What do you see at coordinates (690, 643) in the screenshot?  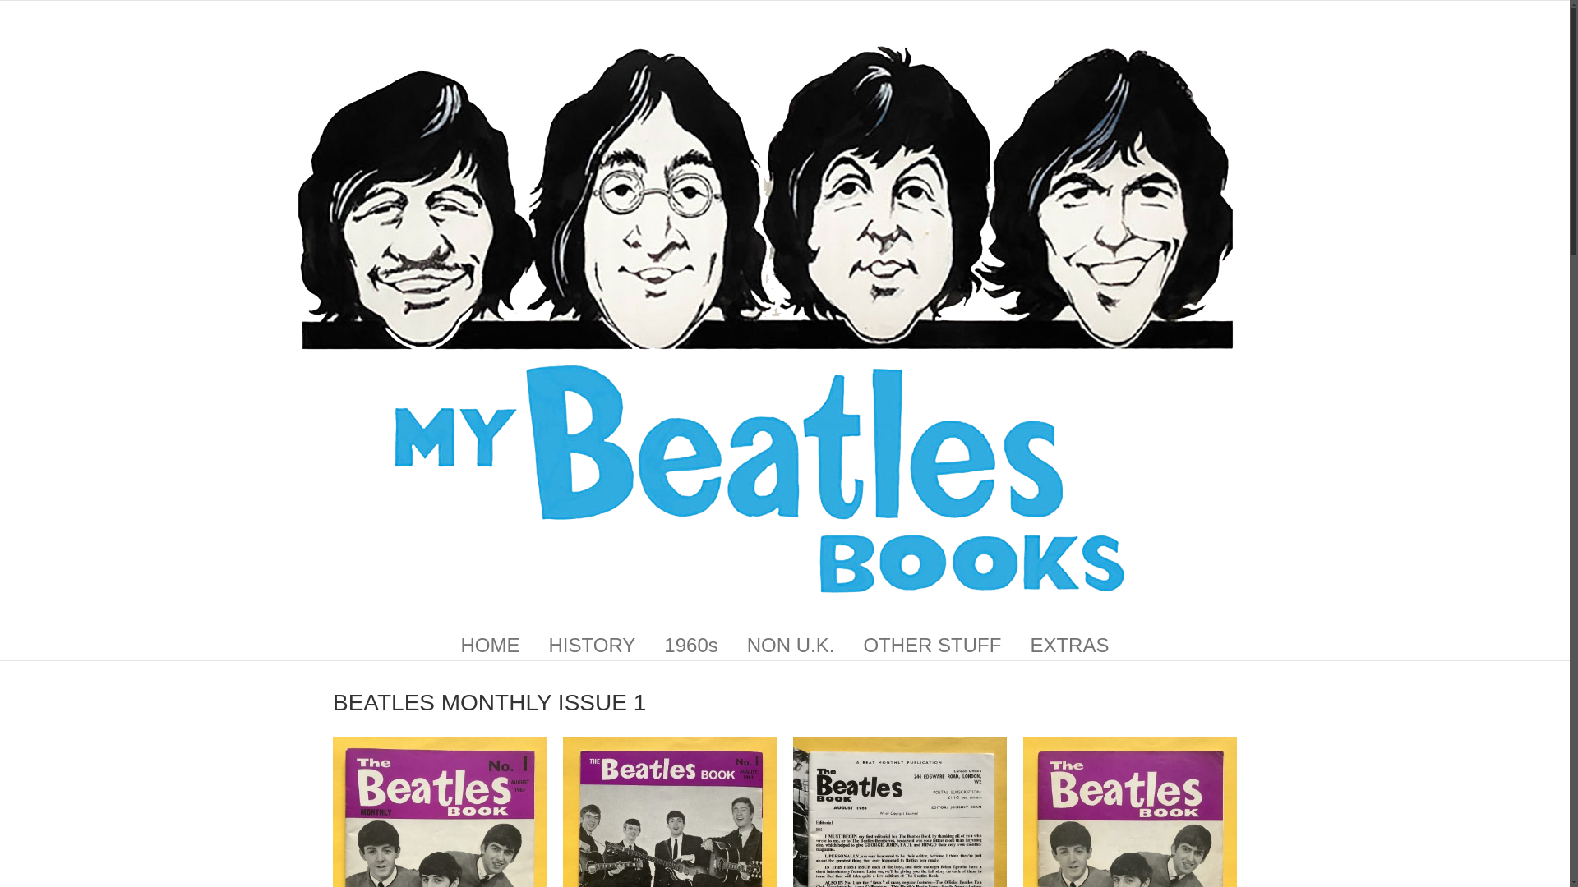 I see `1960s` at bounding box center [690, 643].